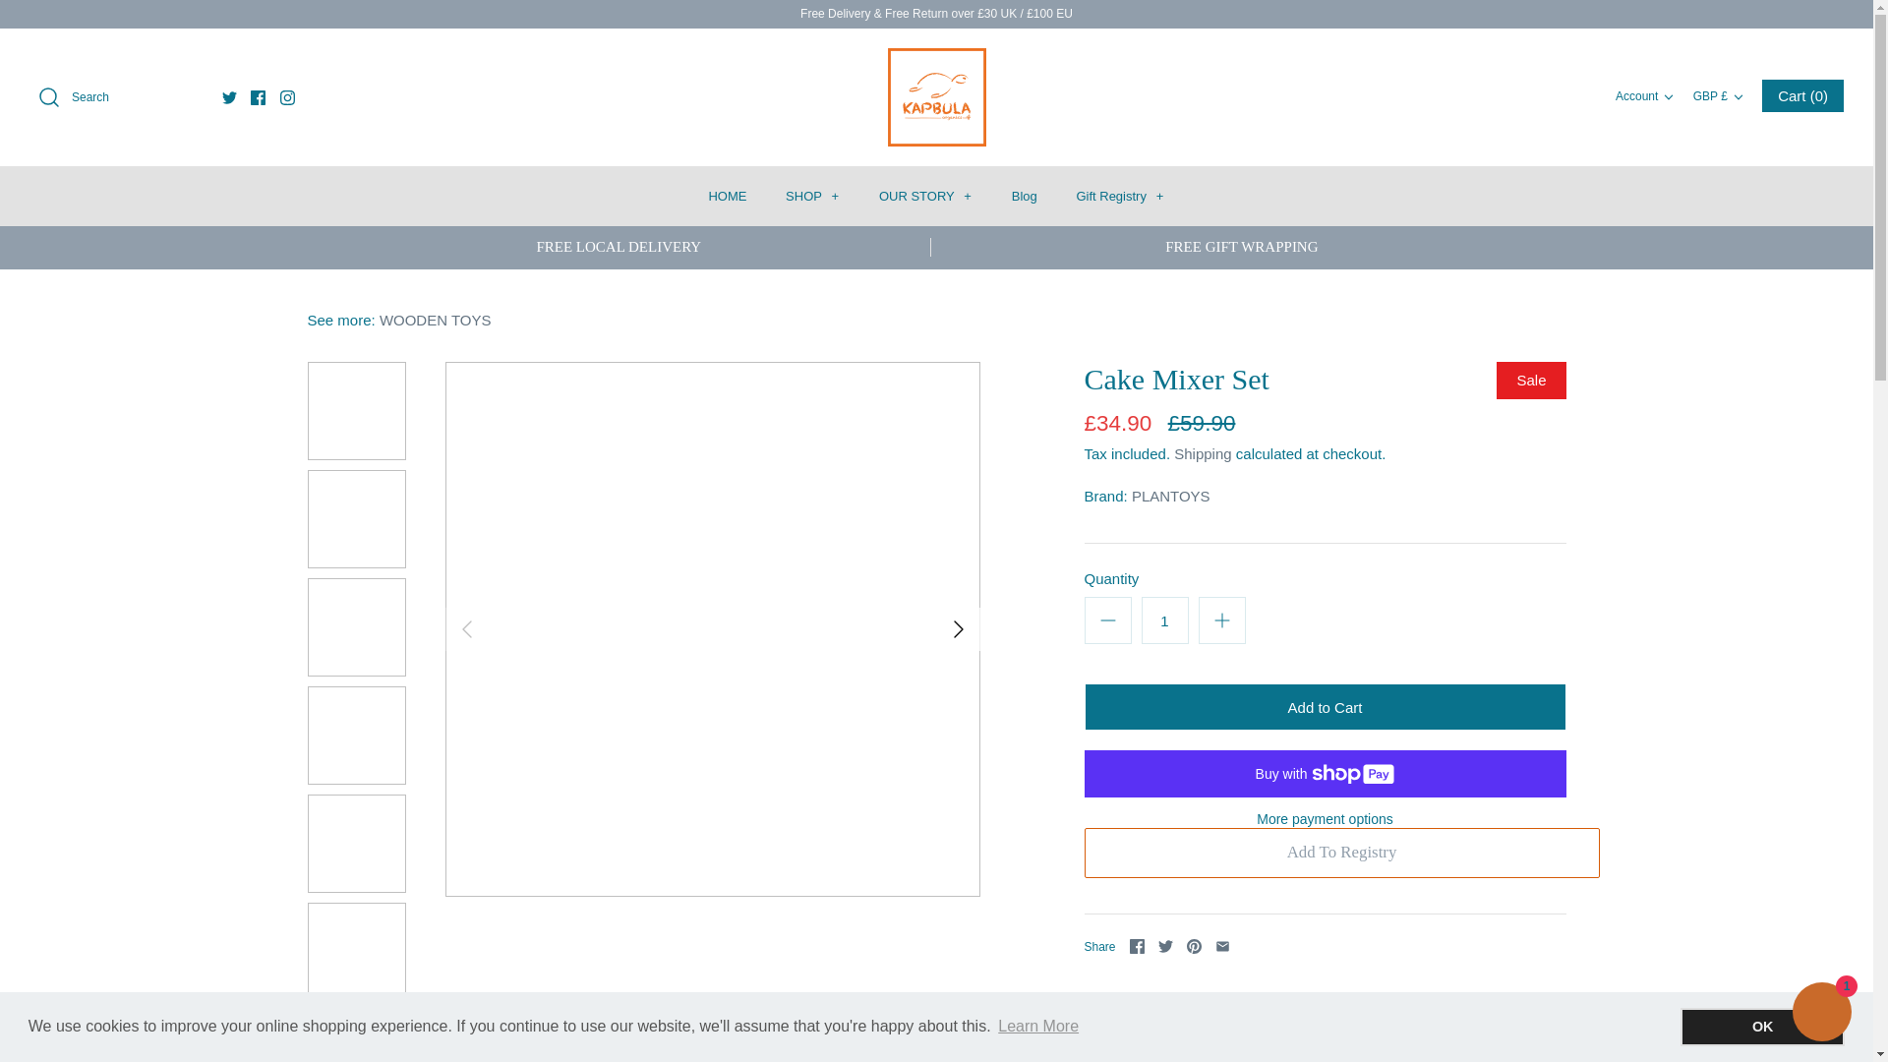 The width and height of the screenshot is (1888, 1062). Describe the element at coordinates (1223, 946) in the screenshot. I see `Email` at that location.